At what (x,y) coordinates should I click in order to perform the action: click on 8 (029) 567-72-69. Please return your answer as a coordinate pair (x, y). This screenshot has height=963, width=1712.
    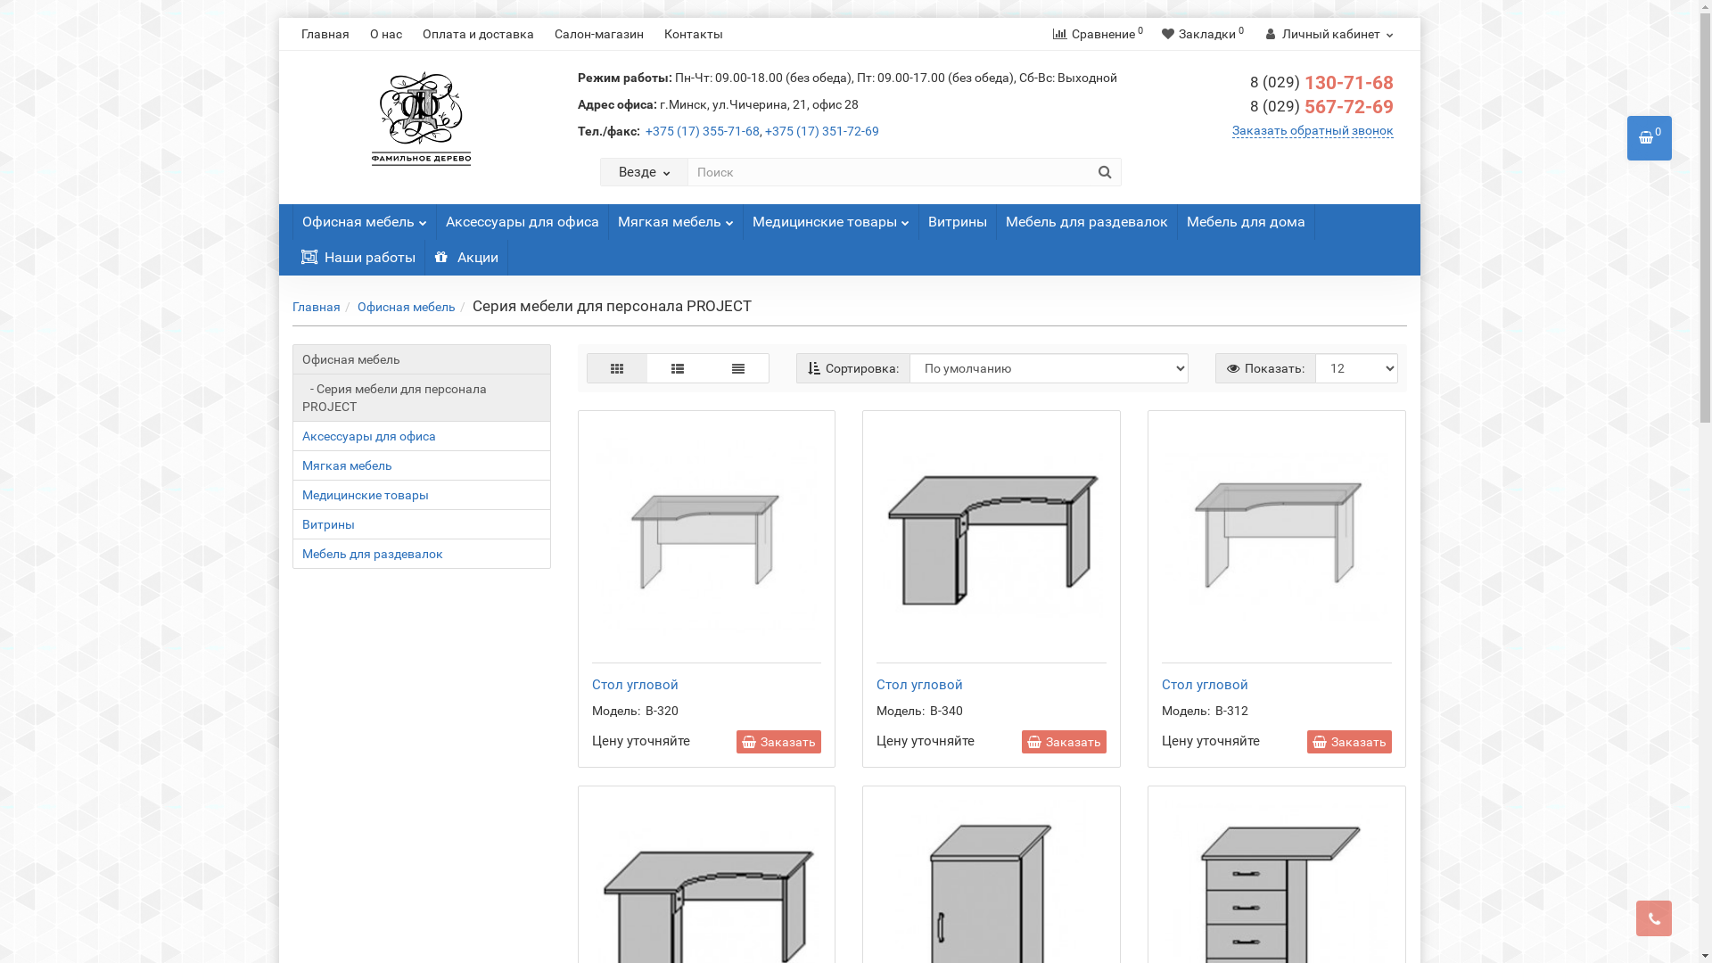
    Looking at the image, I should click on (1321, 107).